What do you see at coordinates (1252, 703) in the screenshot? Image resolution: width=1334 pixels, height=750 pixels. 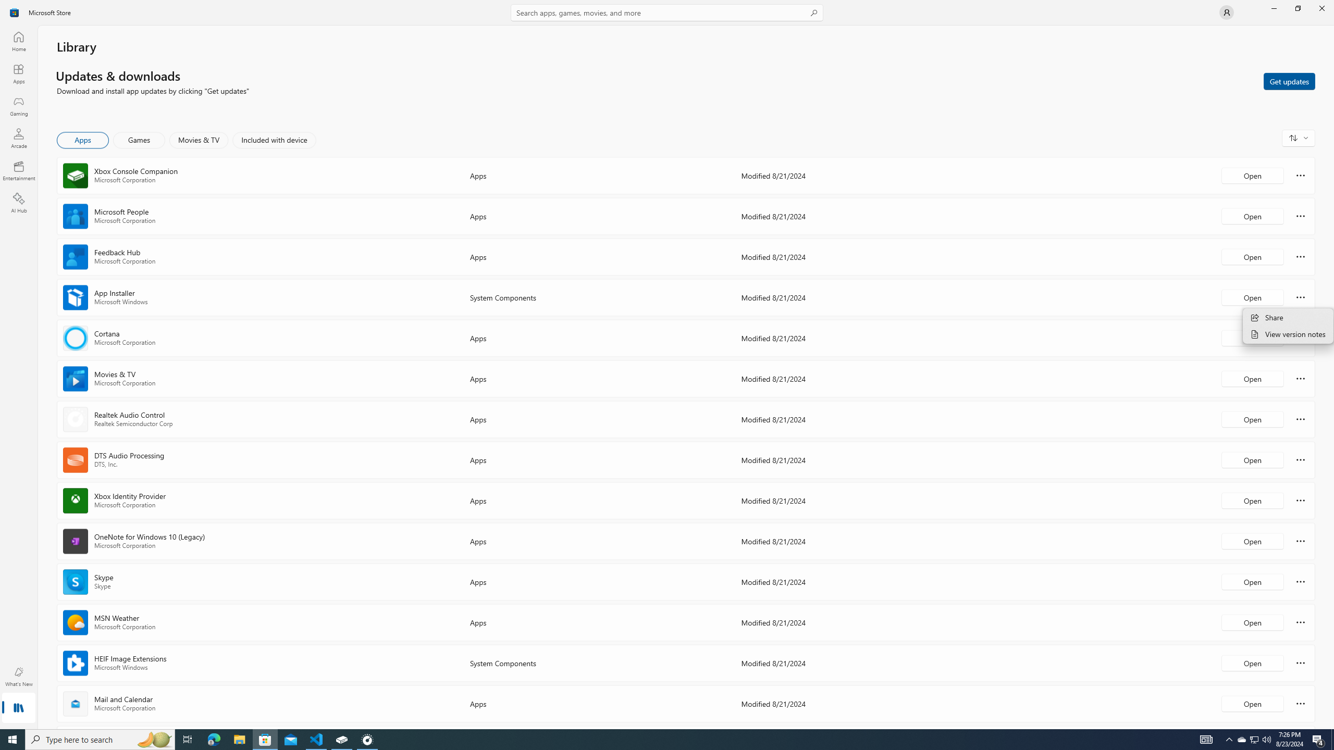 I see `Open` at bounding box center [1252, 703].